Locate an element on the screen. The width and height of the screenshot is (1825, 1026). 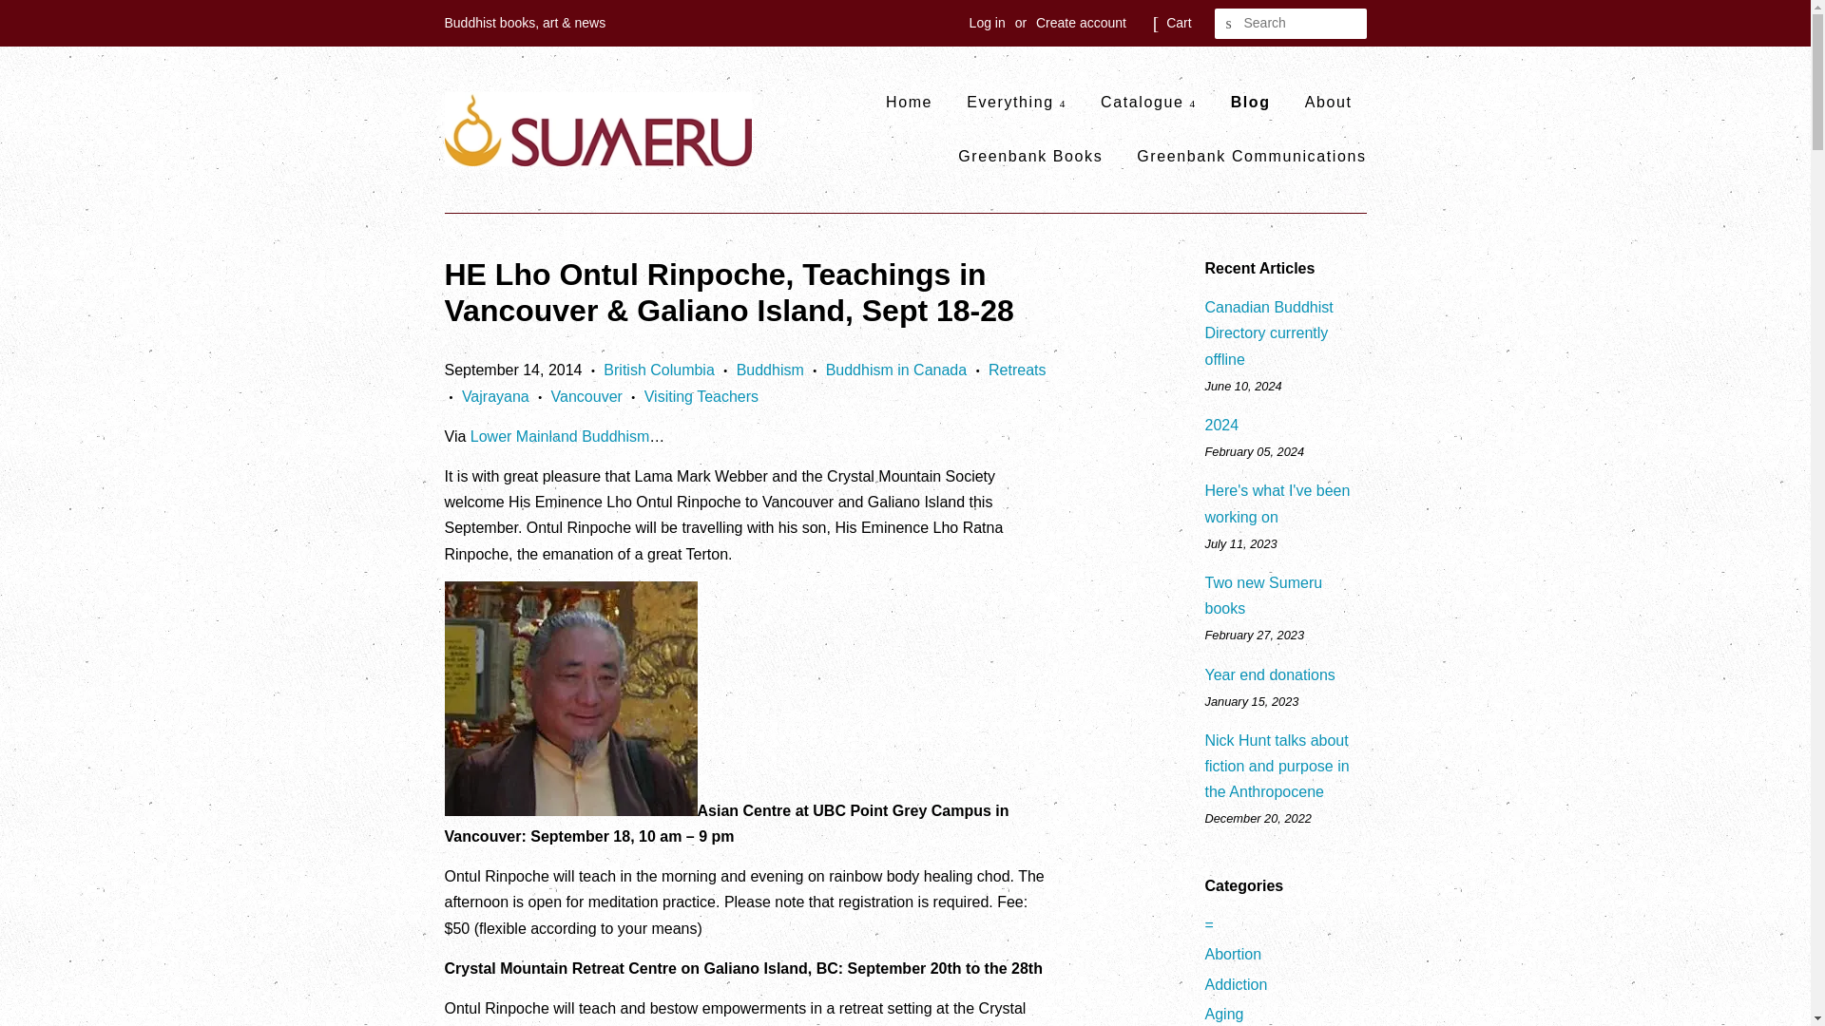
Show articles tagged Addiction is located at coordinates (1236, 984).